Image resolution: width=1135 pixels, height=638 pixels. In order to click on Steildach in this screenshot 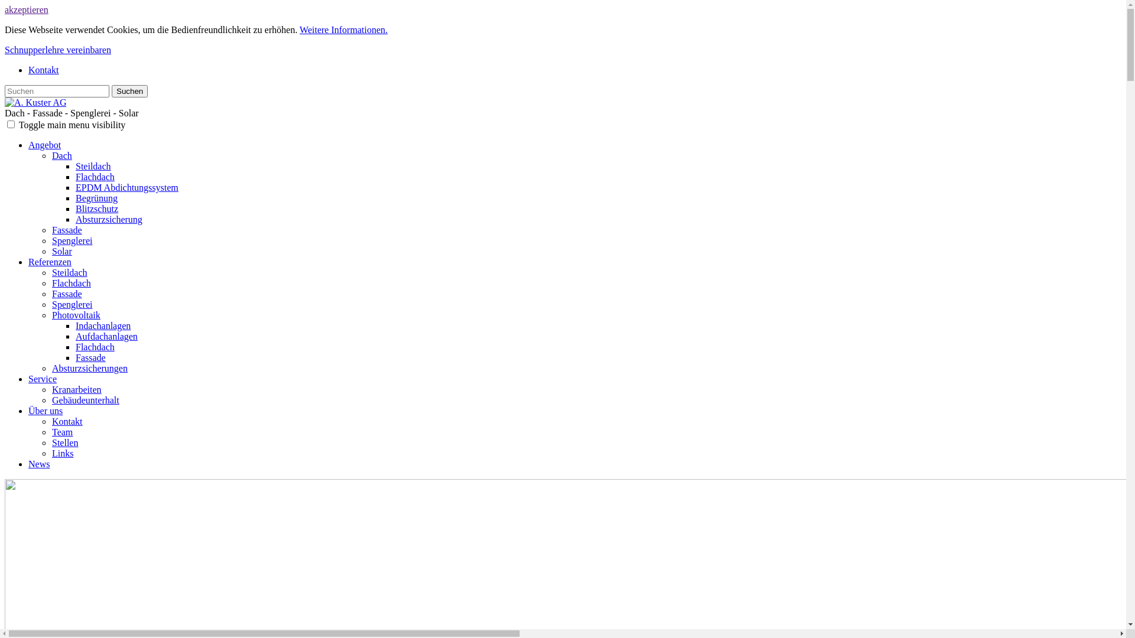, I will do `click(93, 167)`.